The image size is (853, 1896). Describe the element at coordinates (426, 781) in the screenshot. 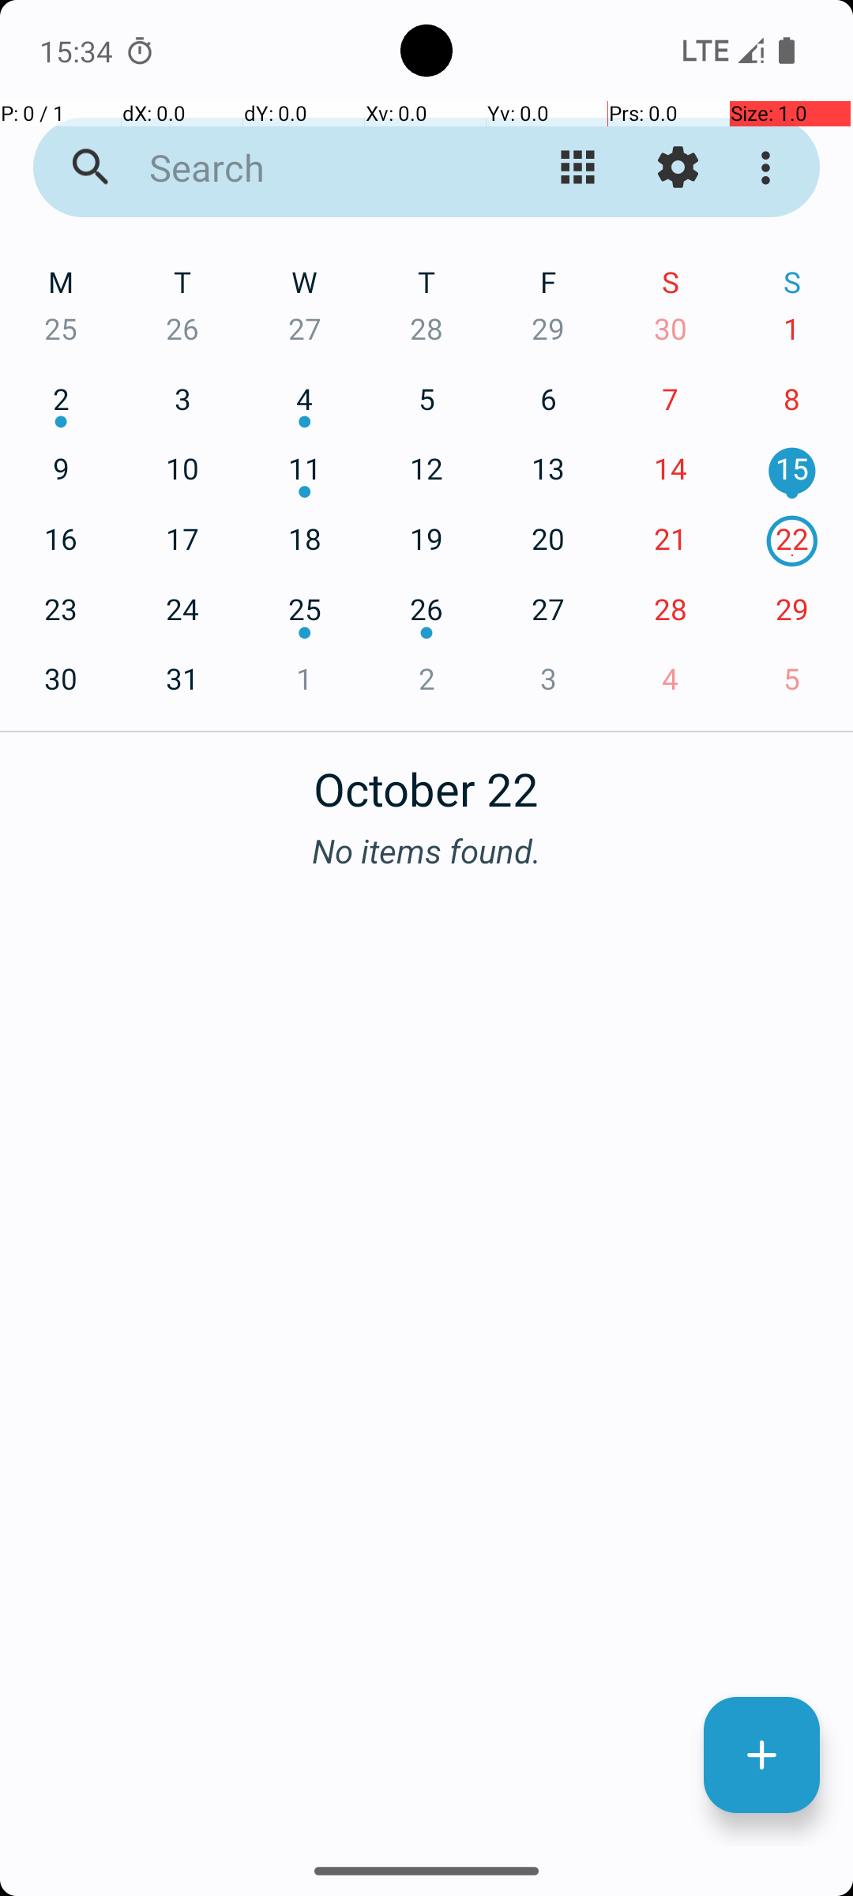

I see `October 22` at that location.